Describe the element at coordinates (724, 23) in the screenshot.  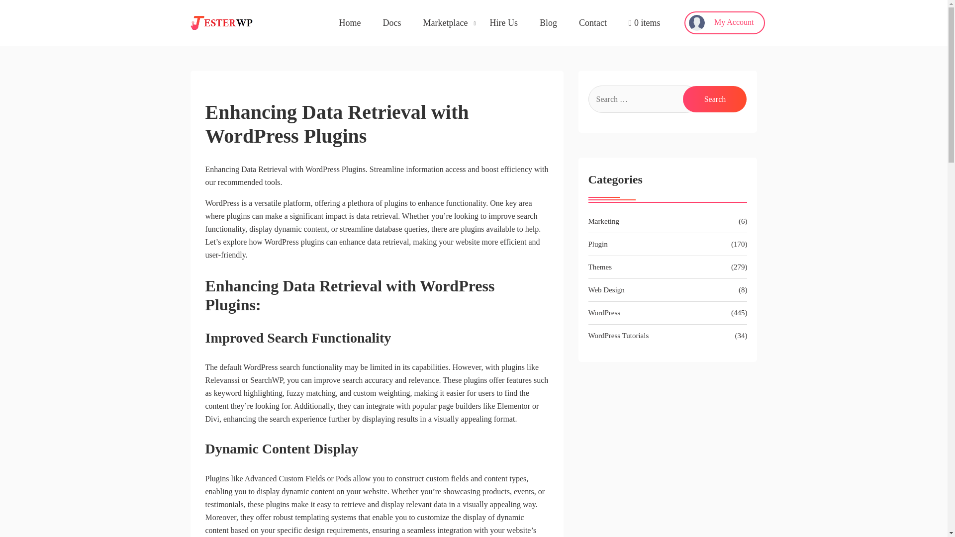
I see `My Account` at that location.